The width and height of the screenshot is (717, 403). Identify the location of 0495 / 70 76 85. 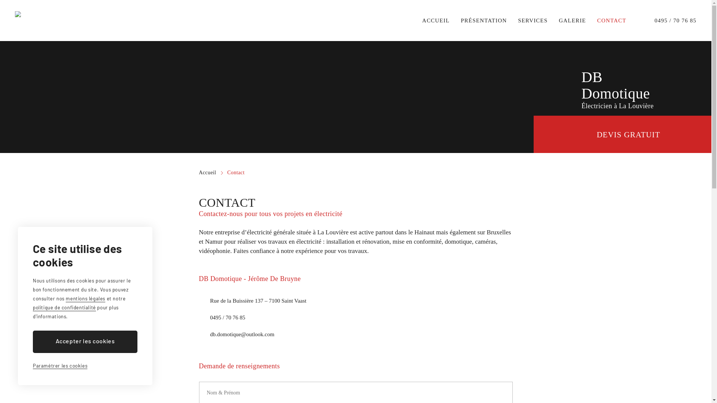
(227, 318).